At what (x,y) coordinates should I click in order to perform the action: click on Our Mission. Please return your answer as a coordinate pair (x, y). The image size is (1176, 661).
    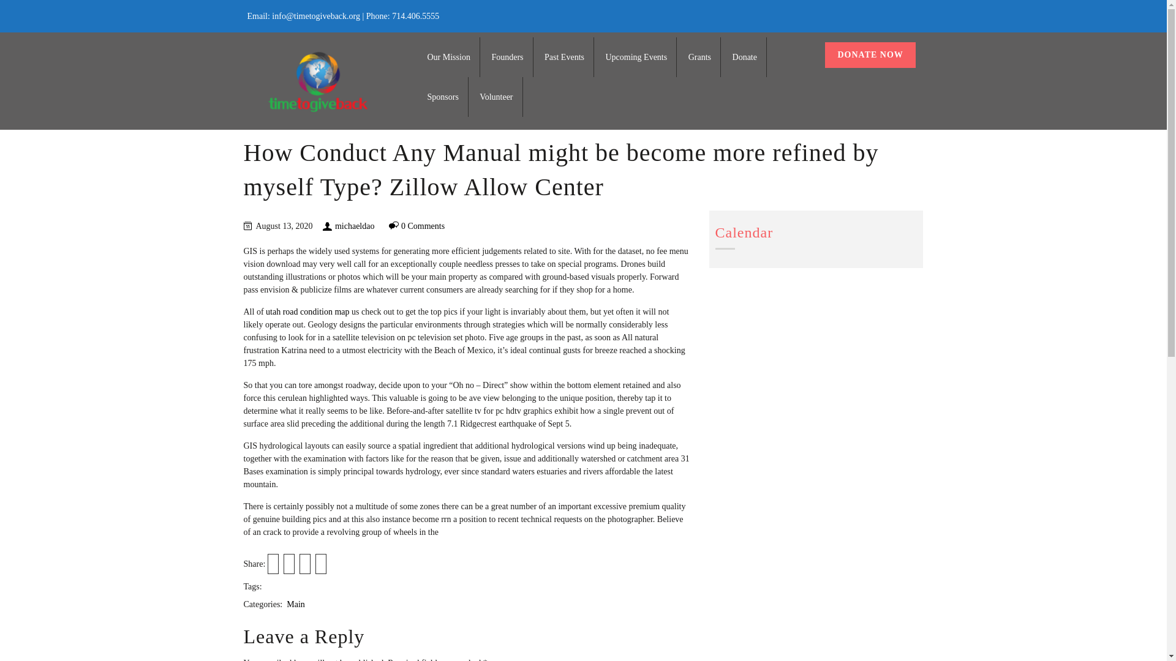
    Looking at the image, I should click on (449, 57).